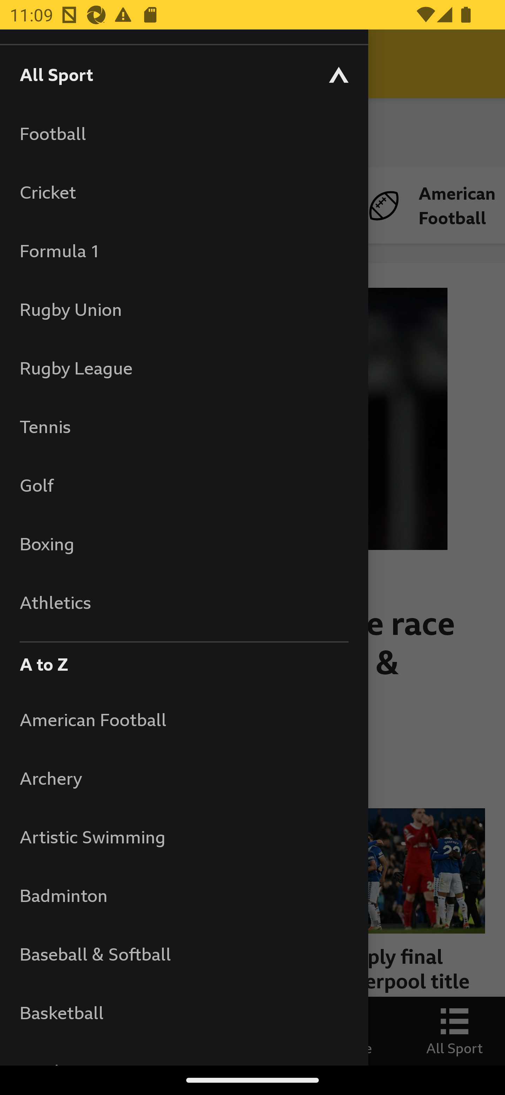 Image resolution: width=505 pixels, height=1095 pixels. I want to click on Archery, so click(184, 778).